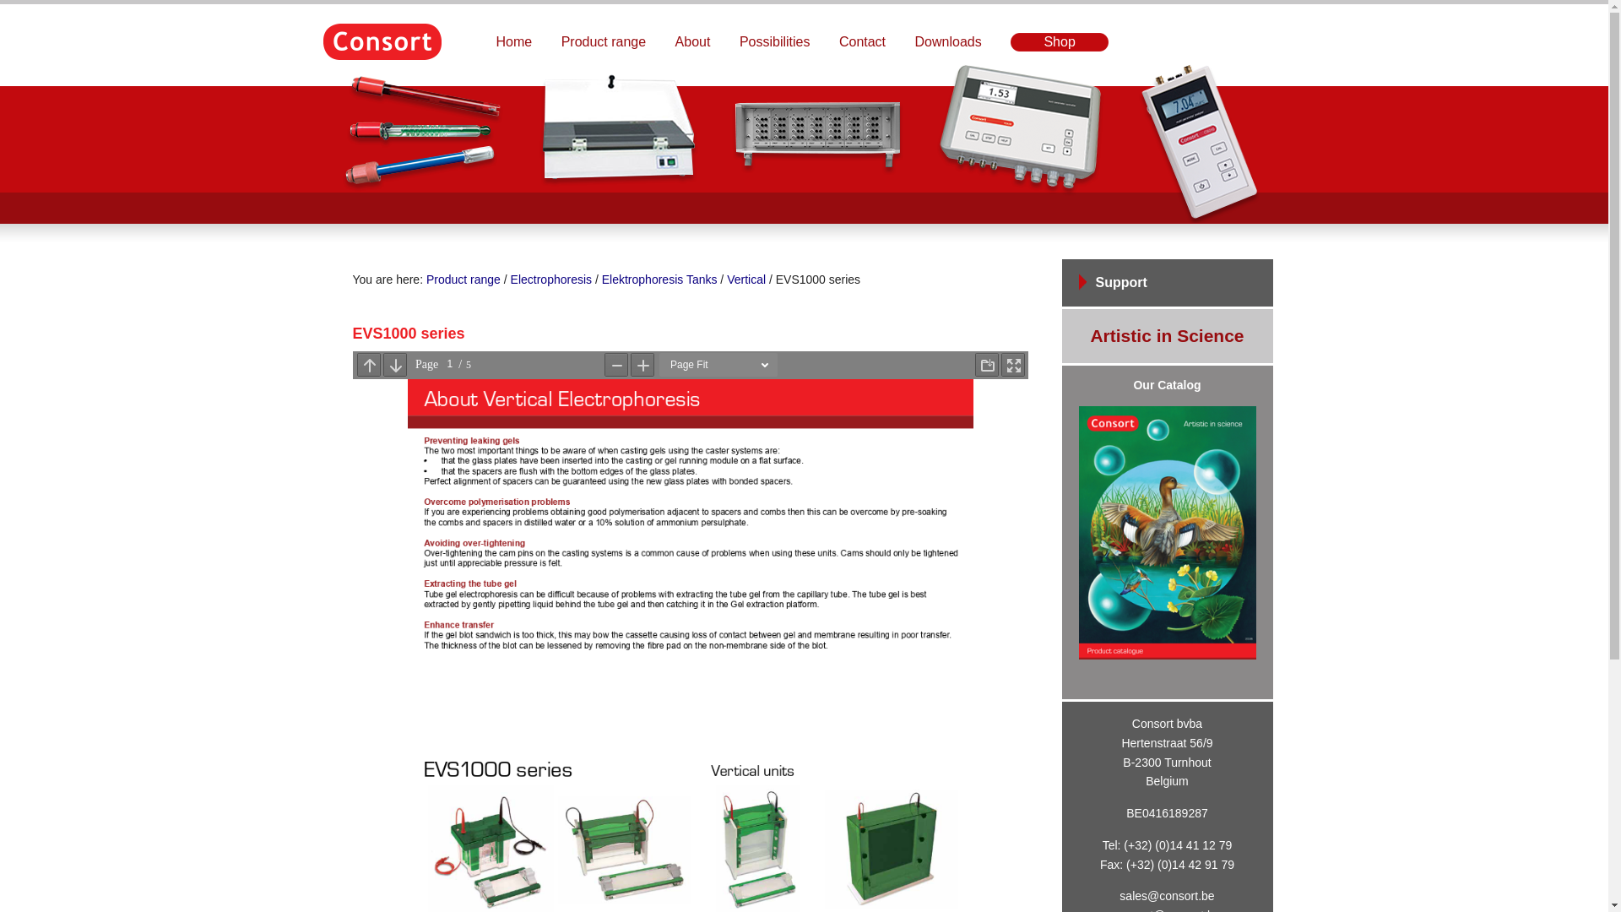  Describe the element at coordinates (1121, 282) in the screenshot. I see `Support` at that location.